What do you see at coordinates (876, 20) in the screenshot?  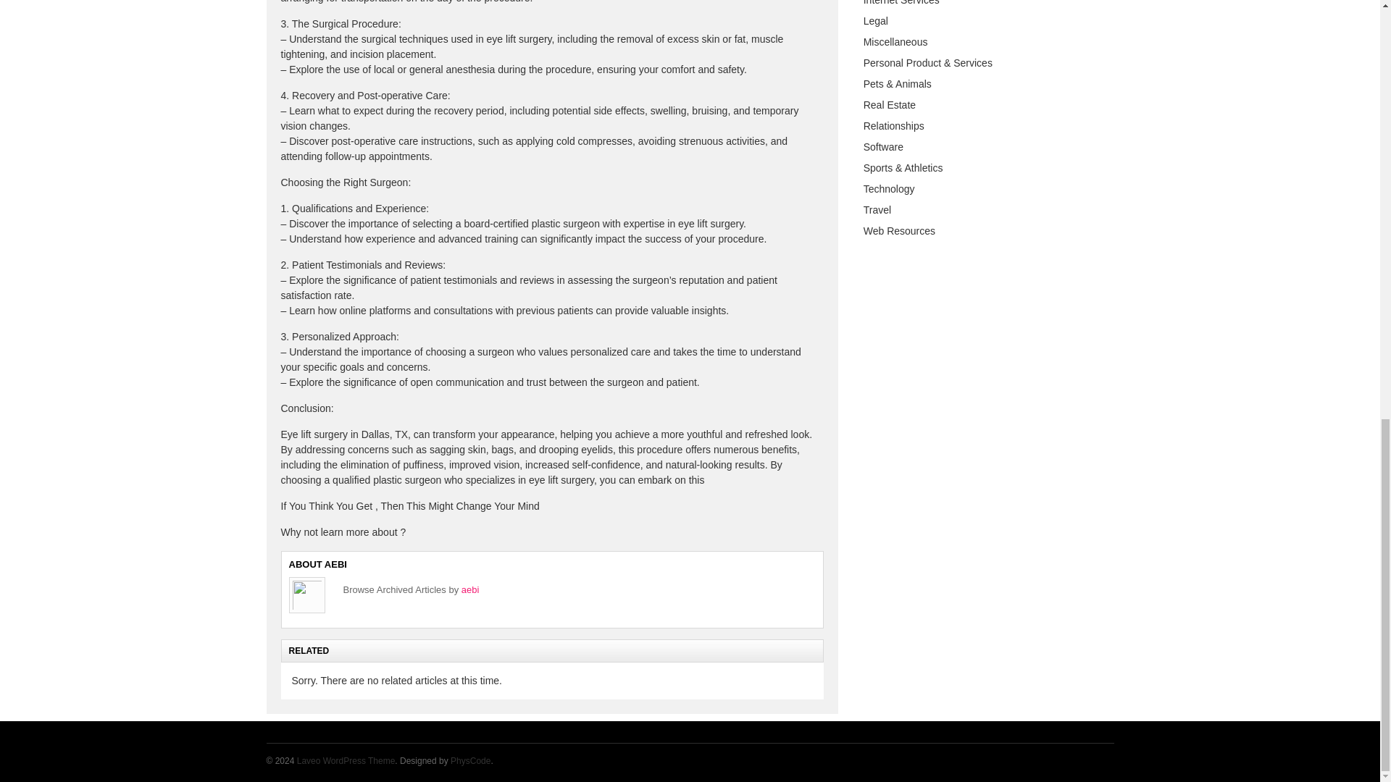 I see `Legal` at bounding box center [876, 20].